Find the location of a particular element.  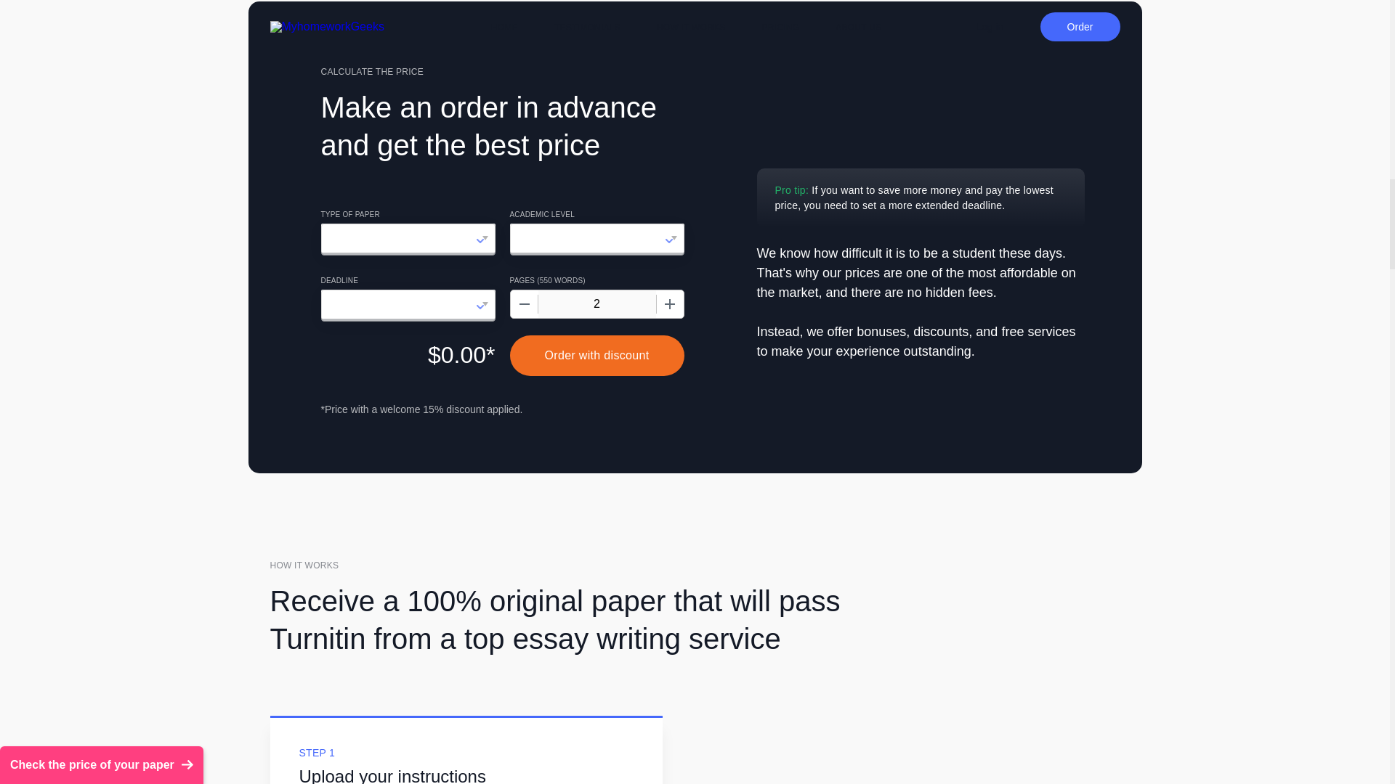

Order with discount is located at coordinates (597, 356).